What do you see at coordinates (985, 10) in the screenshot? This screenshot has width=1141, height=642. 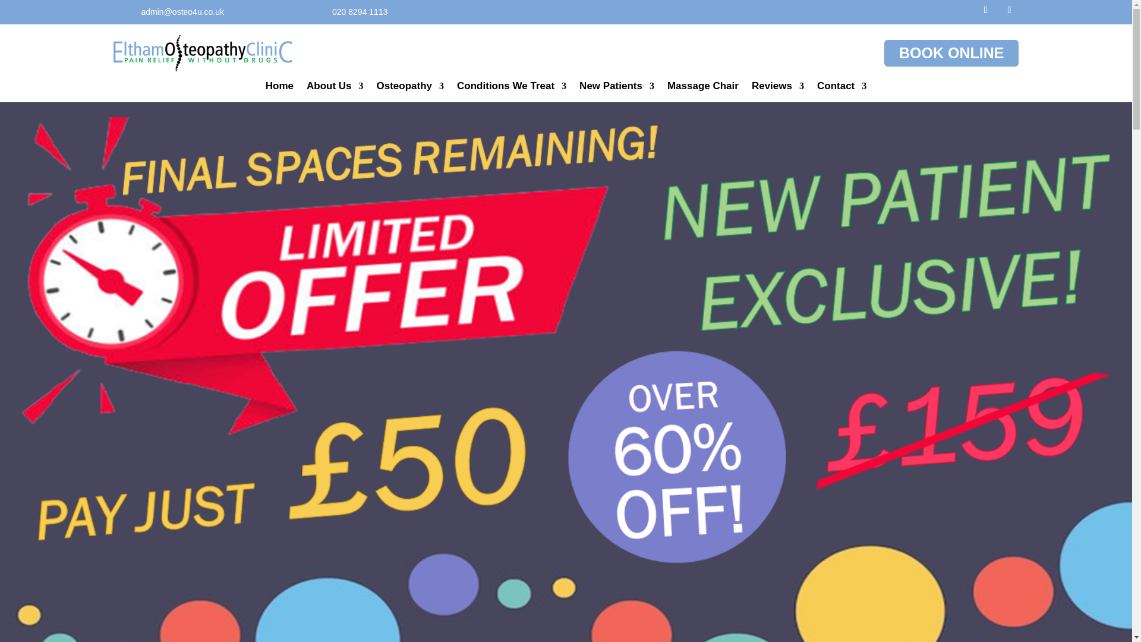 I see `Follow on Facebook` at bounding box center [985, 10].